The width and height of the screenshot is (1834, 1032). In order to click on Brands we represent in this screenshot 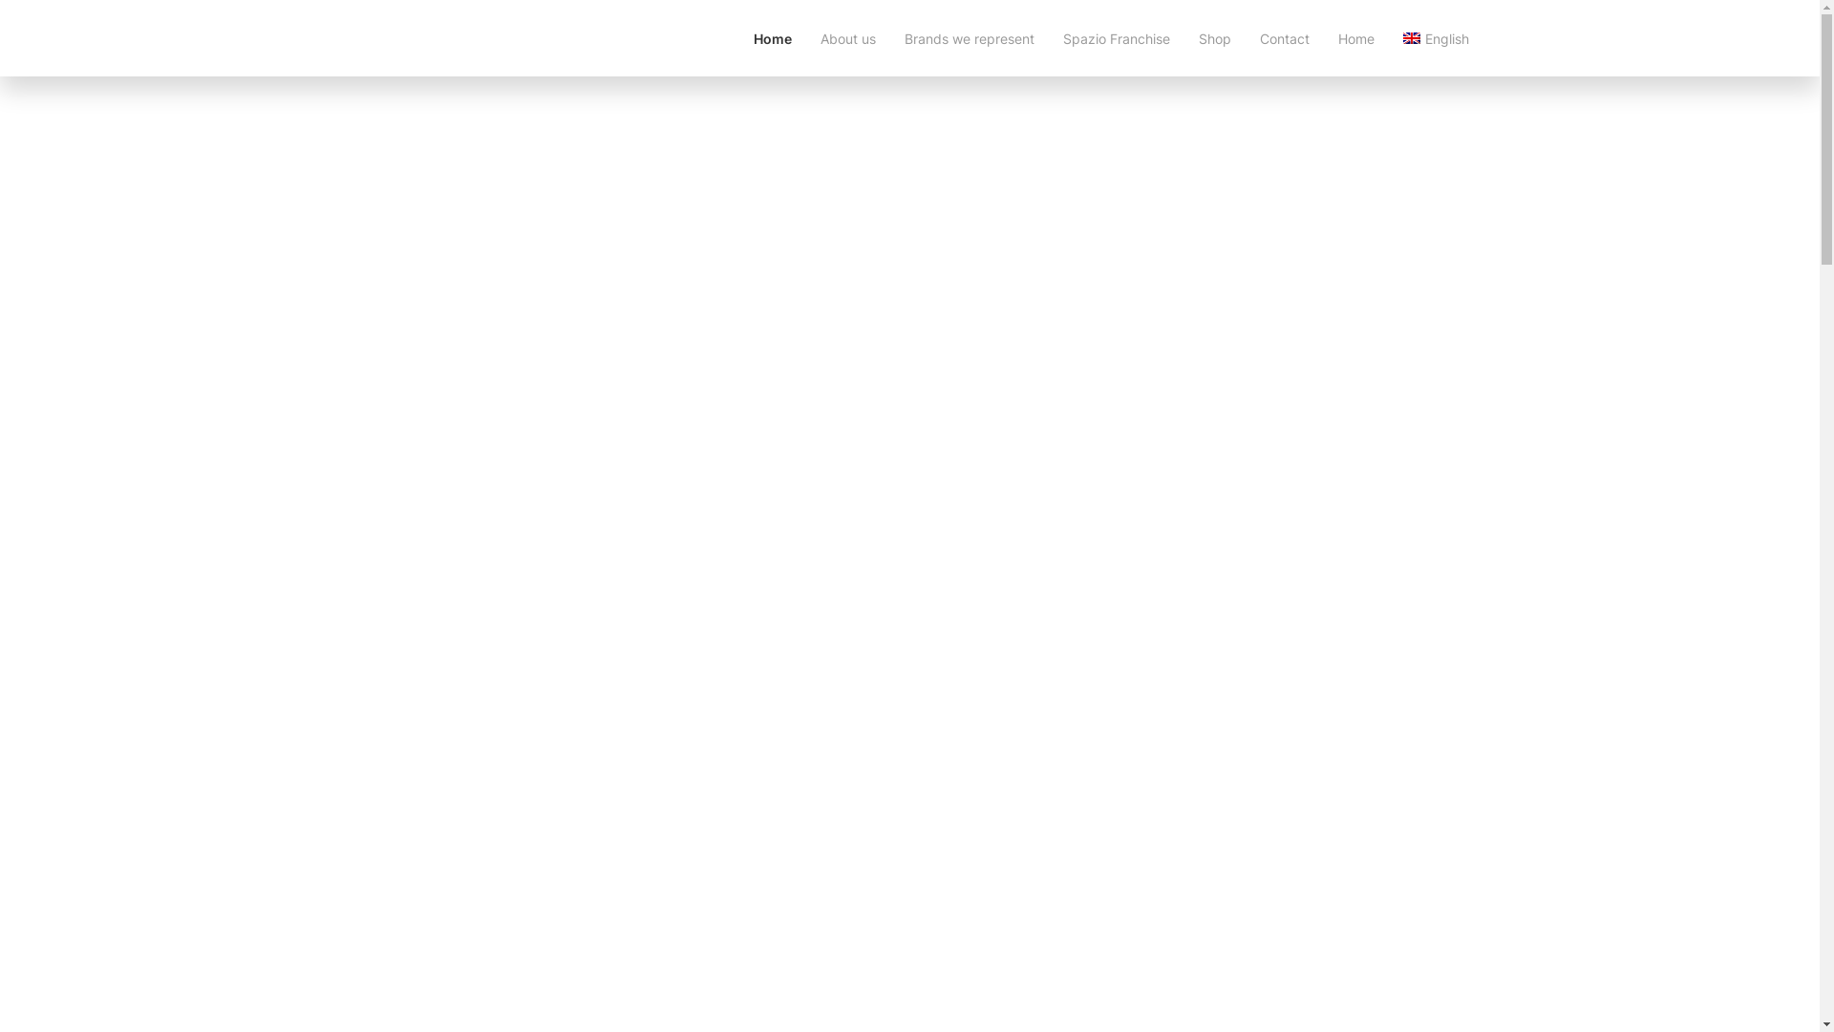, I will do `click(970, 38)`.